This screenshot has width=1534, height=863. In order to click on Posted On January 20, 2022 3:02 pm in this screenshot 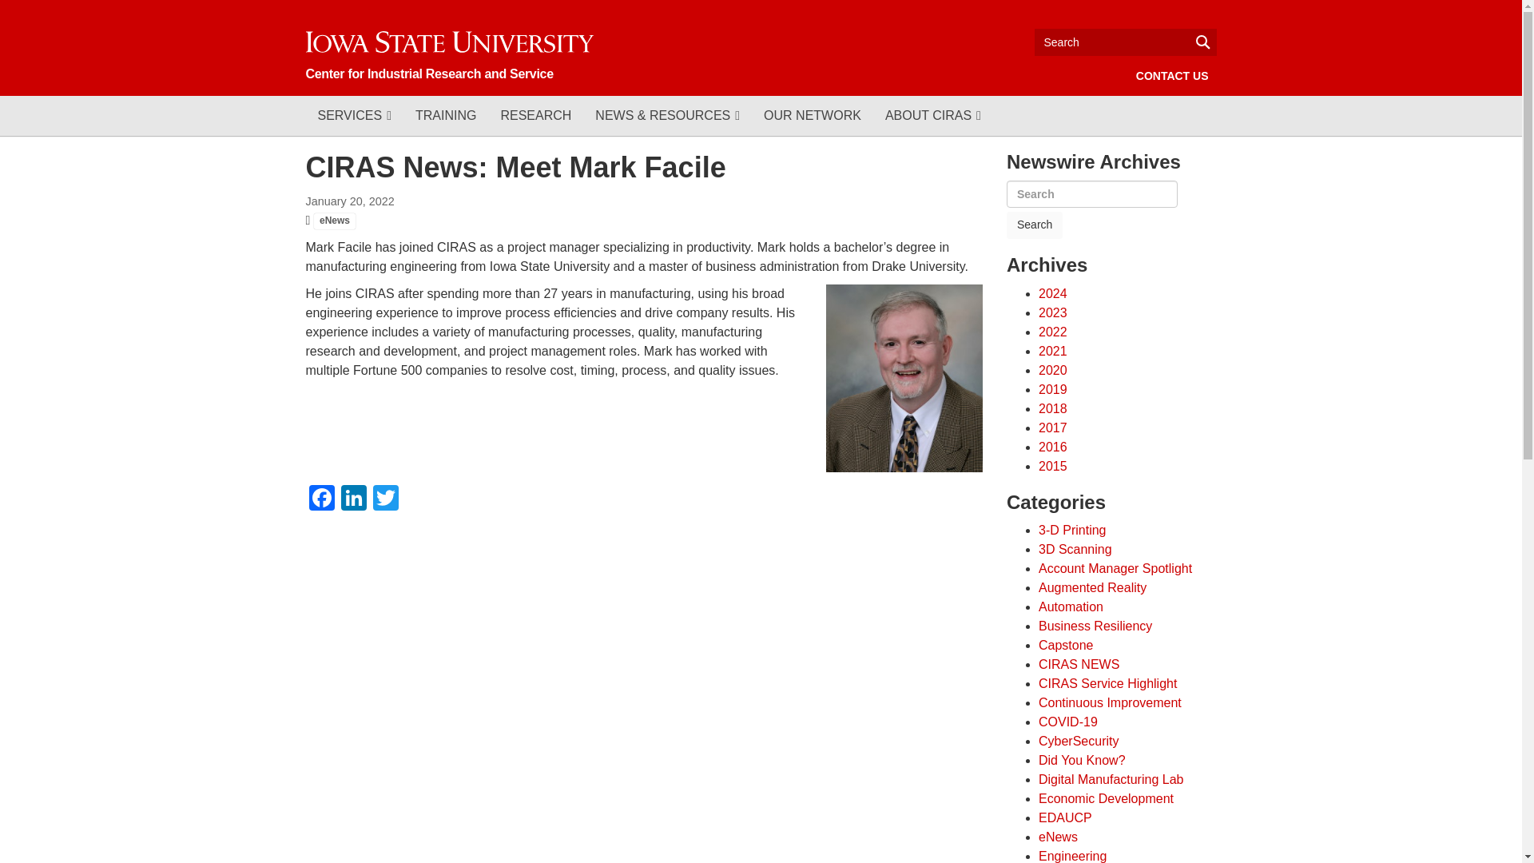, I will do `click(350, 201)`.